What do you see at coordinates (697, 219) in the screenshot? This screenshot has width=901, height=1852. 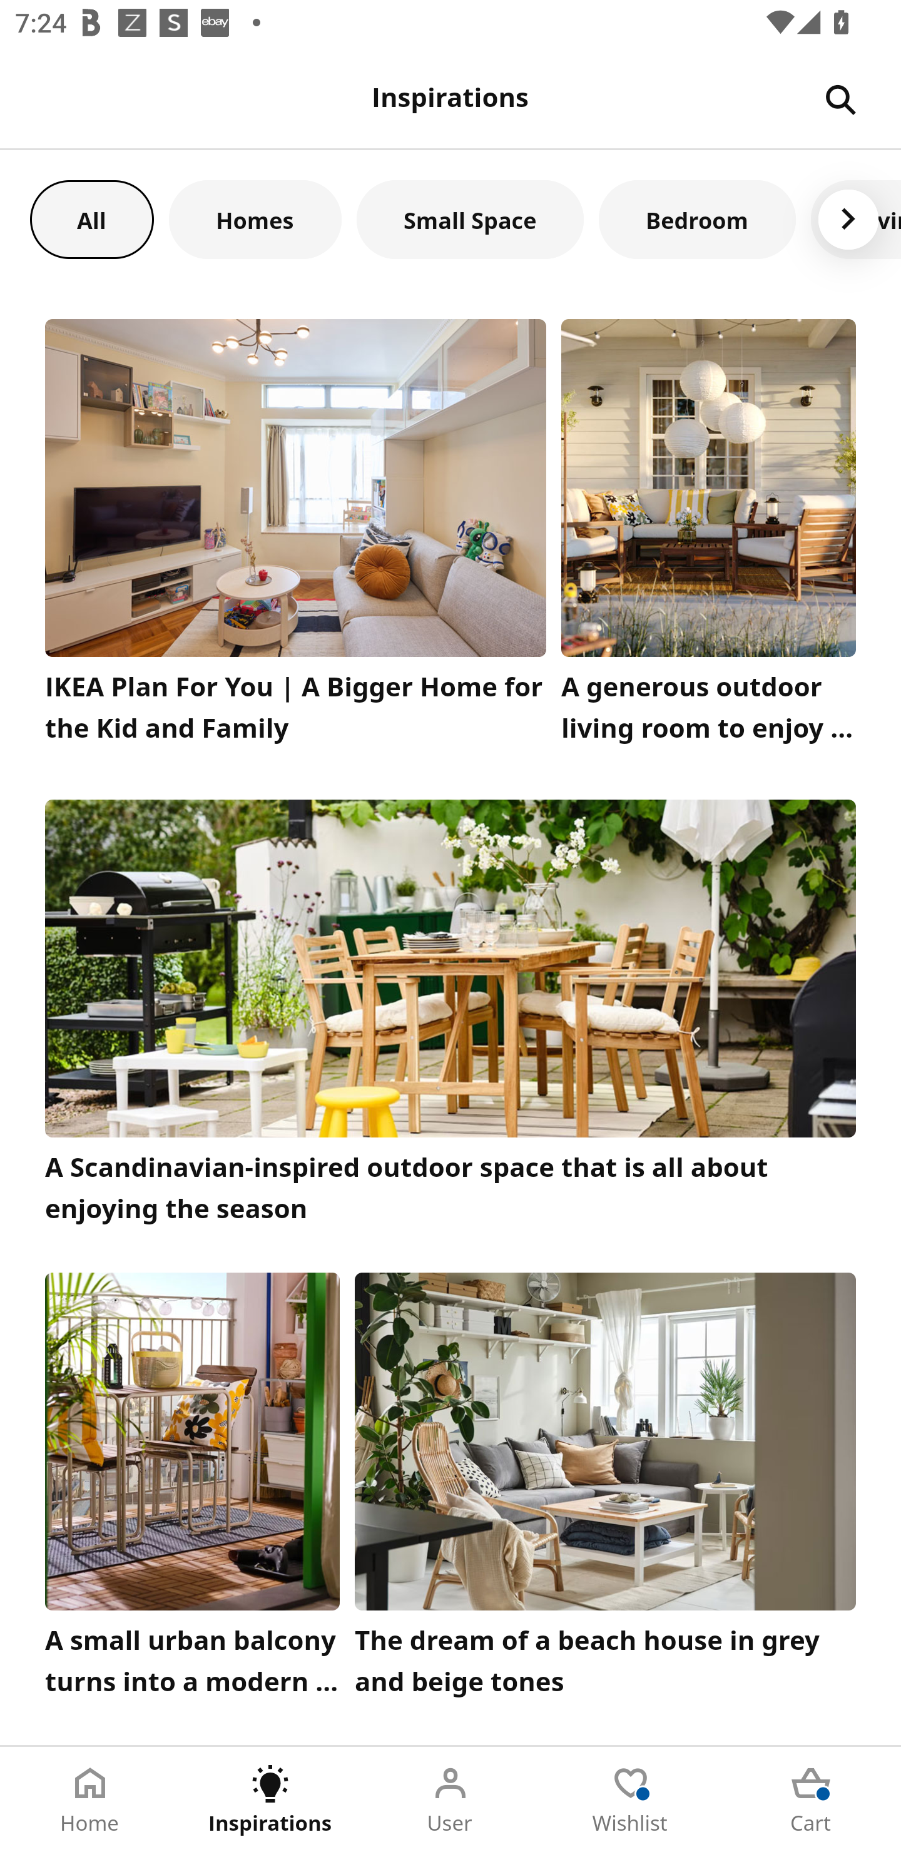 I see `Bedroom` at bounding box center [697, 219].